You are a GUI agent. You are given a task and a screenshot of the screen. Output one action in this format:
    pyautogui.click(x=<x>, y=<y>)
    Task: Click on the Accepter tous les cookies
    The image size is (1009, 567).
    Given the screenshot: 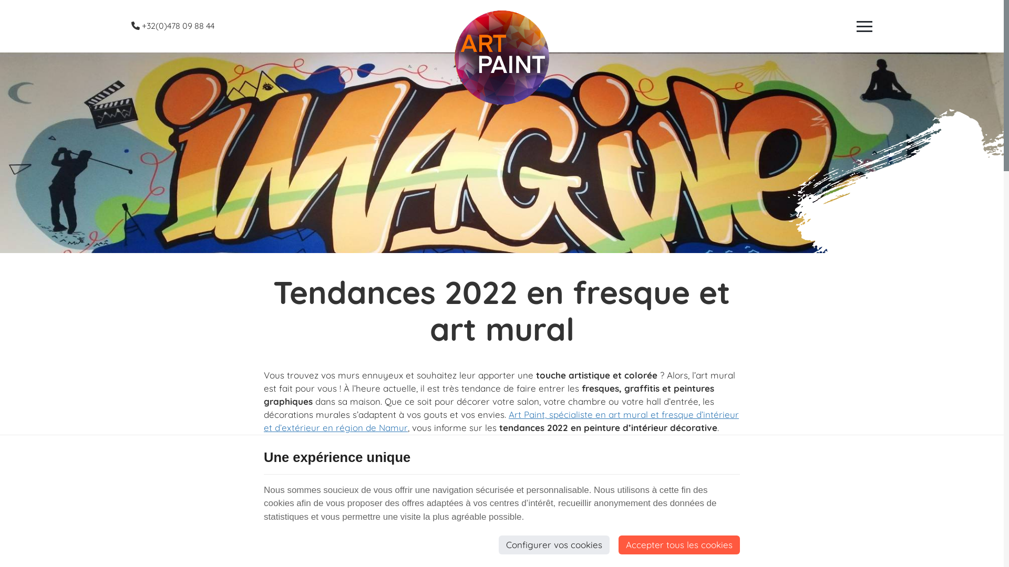 What is the action you would take?
    pyautogui.click(x=679, y=545)
    